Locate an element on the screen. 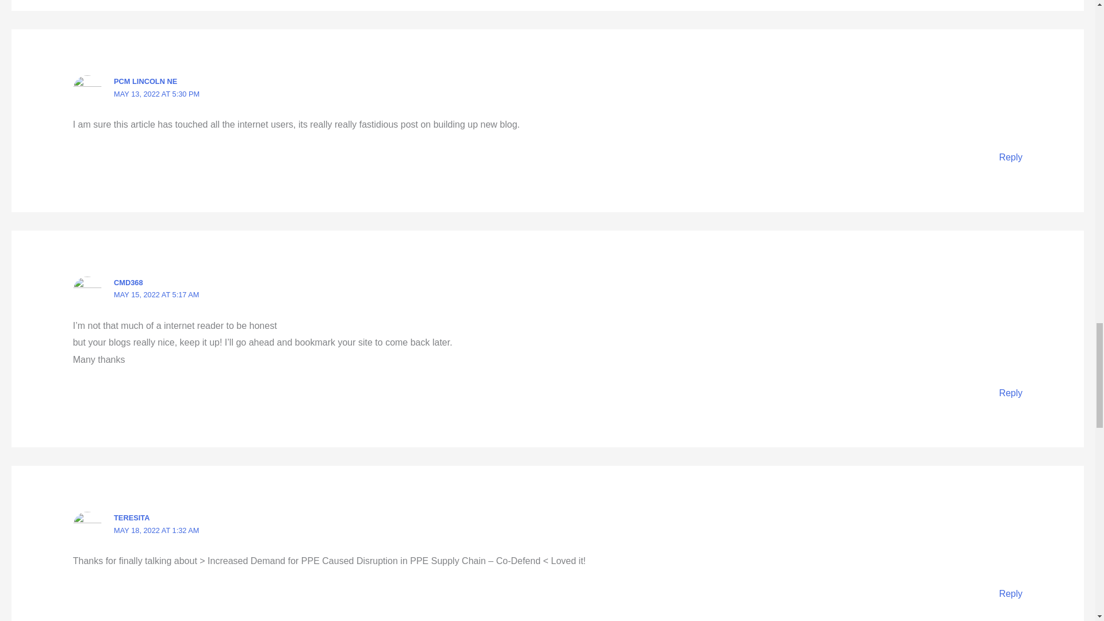 The height and width of the screenshot is (621, 1104). MAY 15, 2022 AT 5:17 AM is located at coordinates (156, 294).